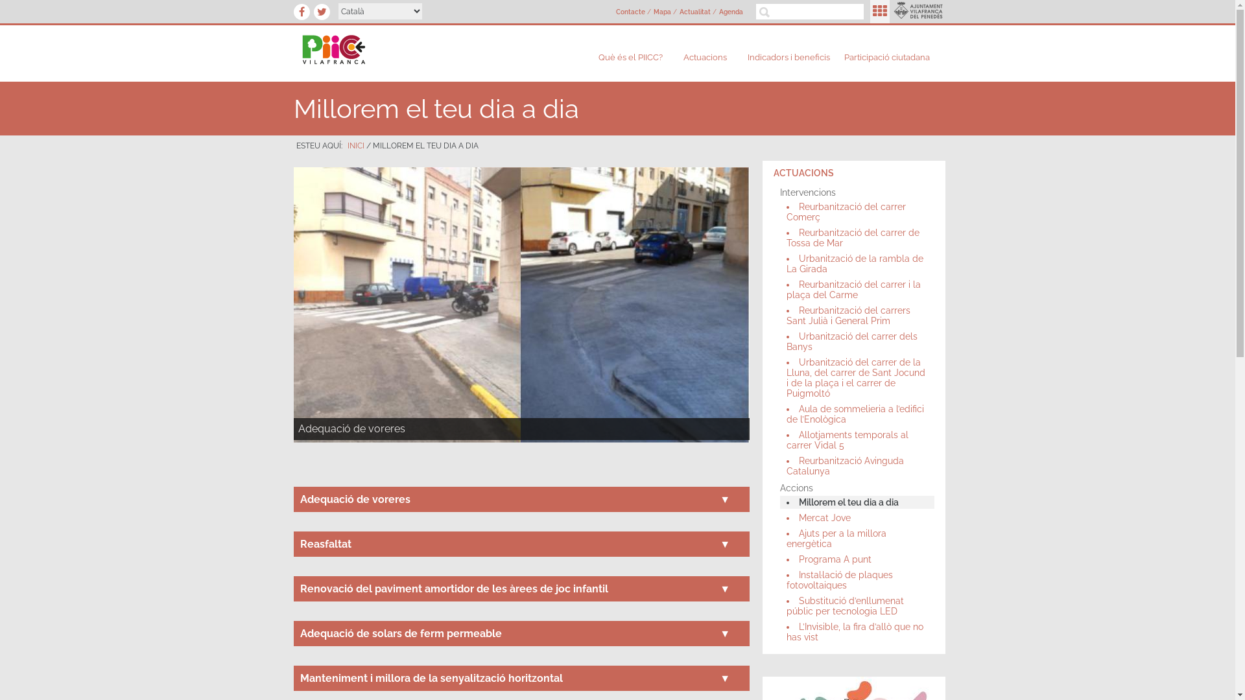 The width and height of the screenshot is (1245, 700). What do you see at coordinates (857, 440) in the screenshot?
I see `Allotjaments temporals al carrer Vidal 5` at bounding box center [857, 440].